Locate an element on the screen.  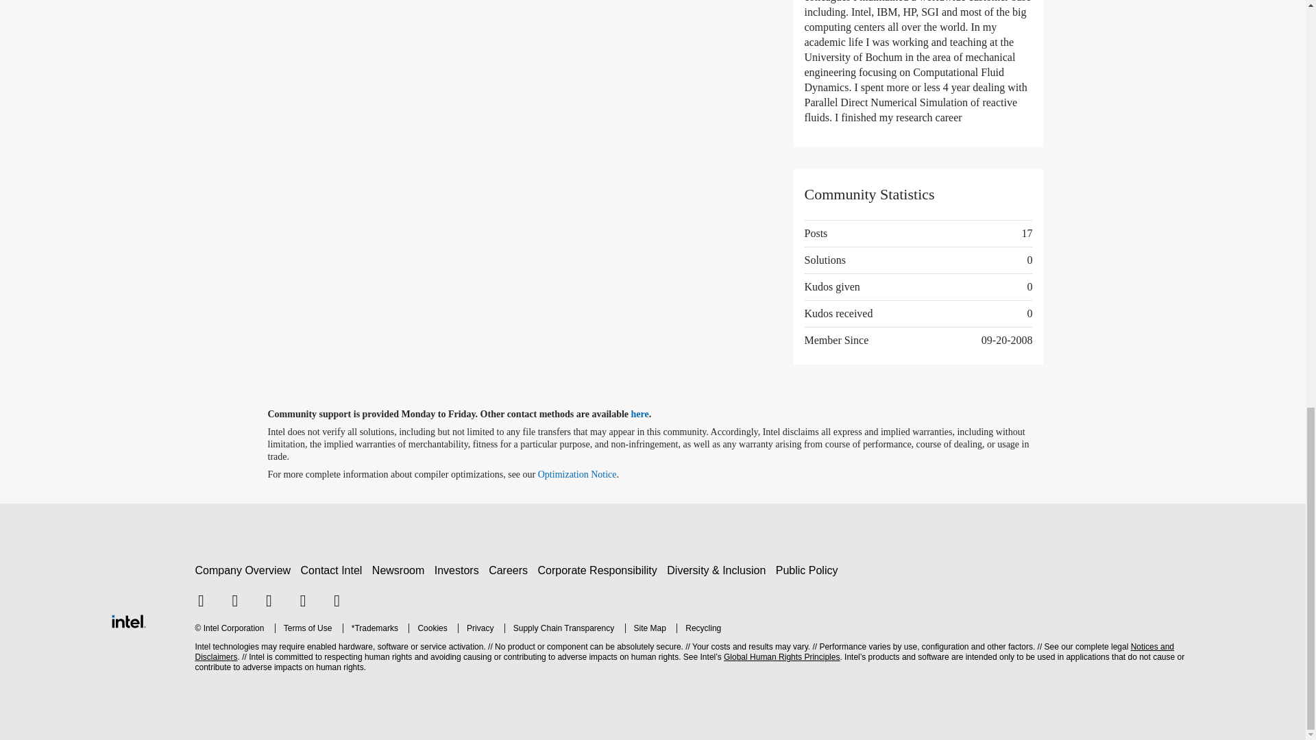
Intel Footer Logo is located at coordinates (127, 621).